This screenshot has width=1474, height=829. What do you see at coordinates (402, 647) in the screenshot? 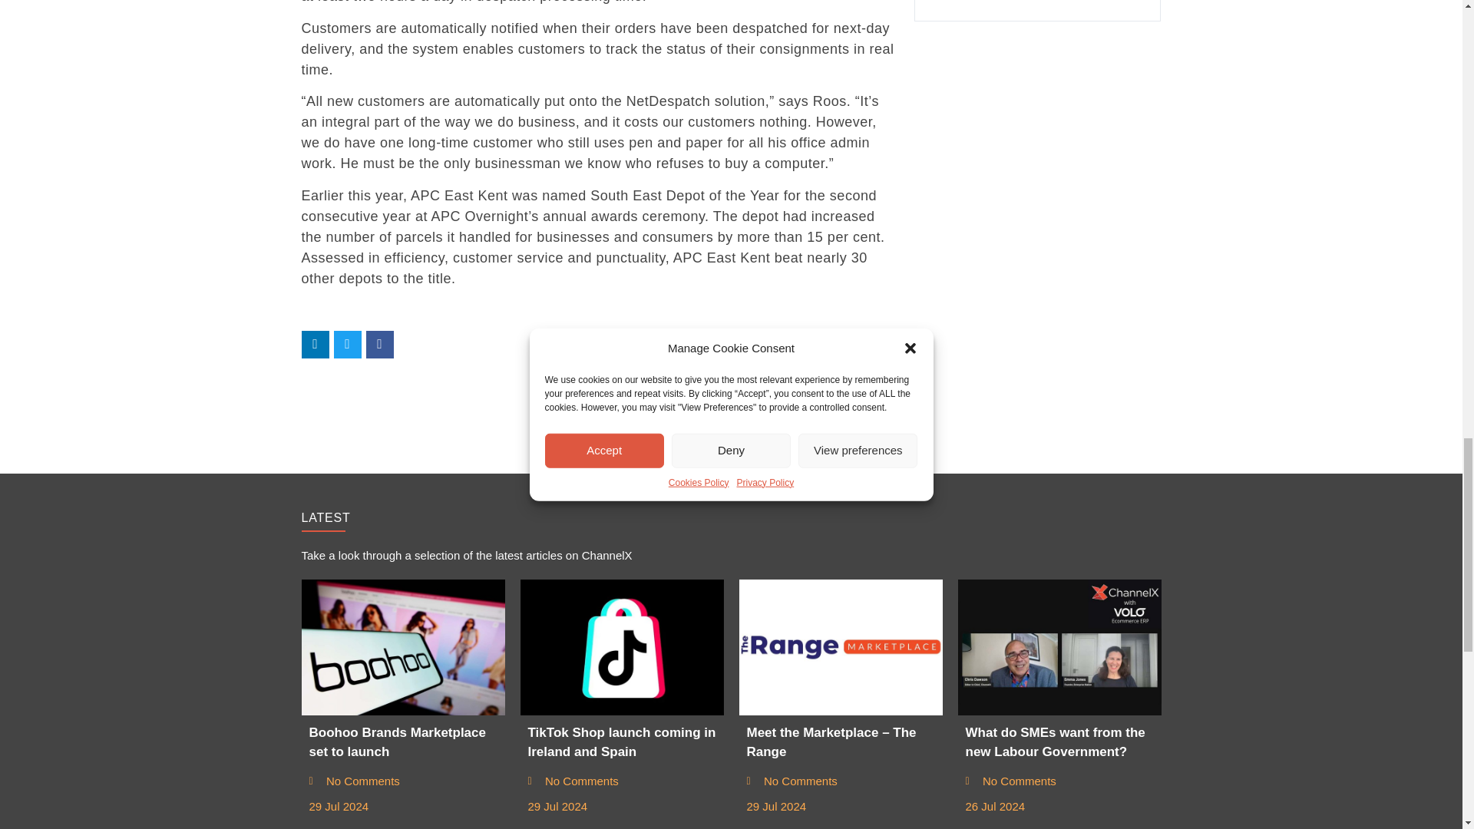
I see `Boohoo Brands Marketplace set to launch` at bounding box center [402, 647].